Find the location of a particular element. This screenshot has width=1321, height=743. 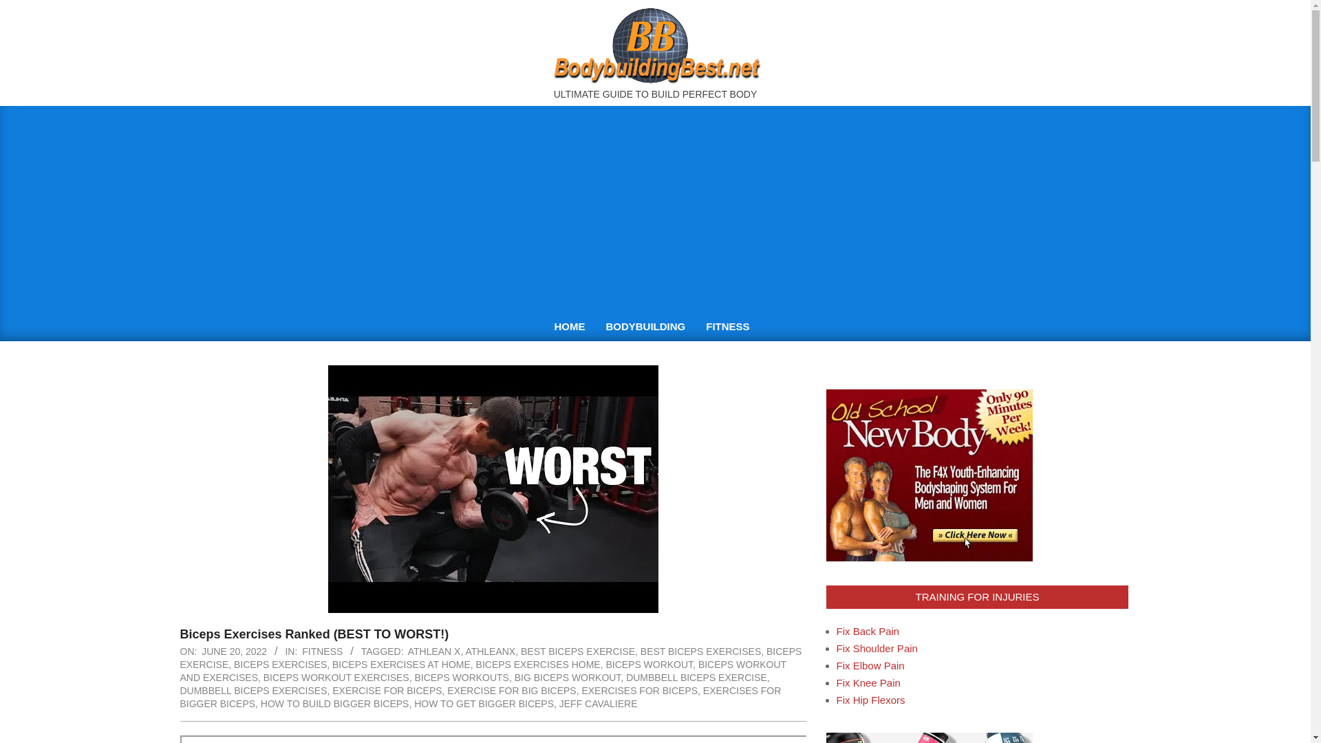

BODYBUILDING is located at coordinates (645, 326).